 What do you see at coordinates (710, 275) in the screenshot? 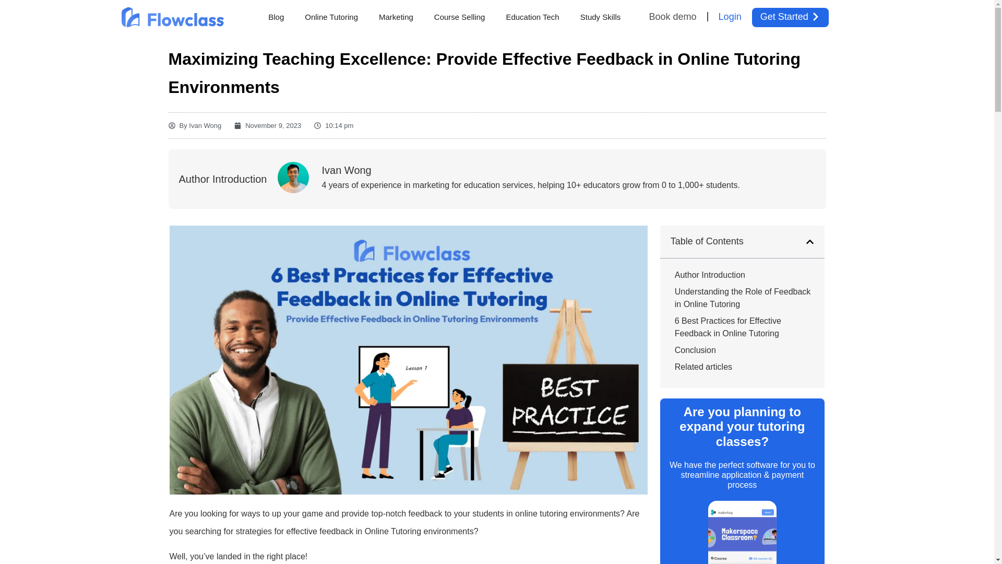
I see `Author Introduction` at bounding box center [710, 275].